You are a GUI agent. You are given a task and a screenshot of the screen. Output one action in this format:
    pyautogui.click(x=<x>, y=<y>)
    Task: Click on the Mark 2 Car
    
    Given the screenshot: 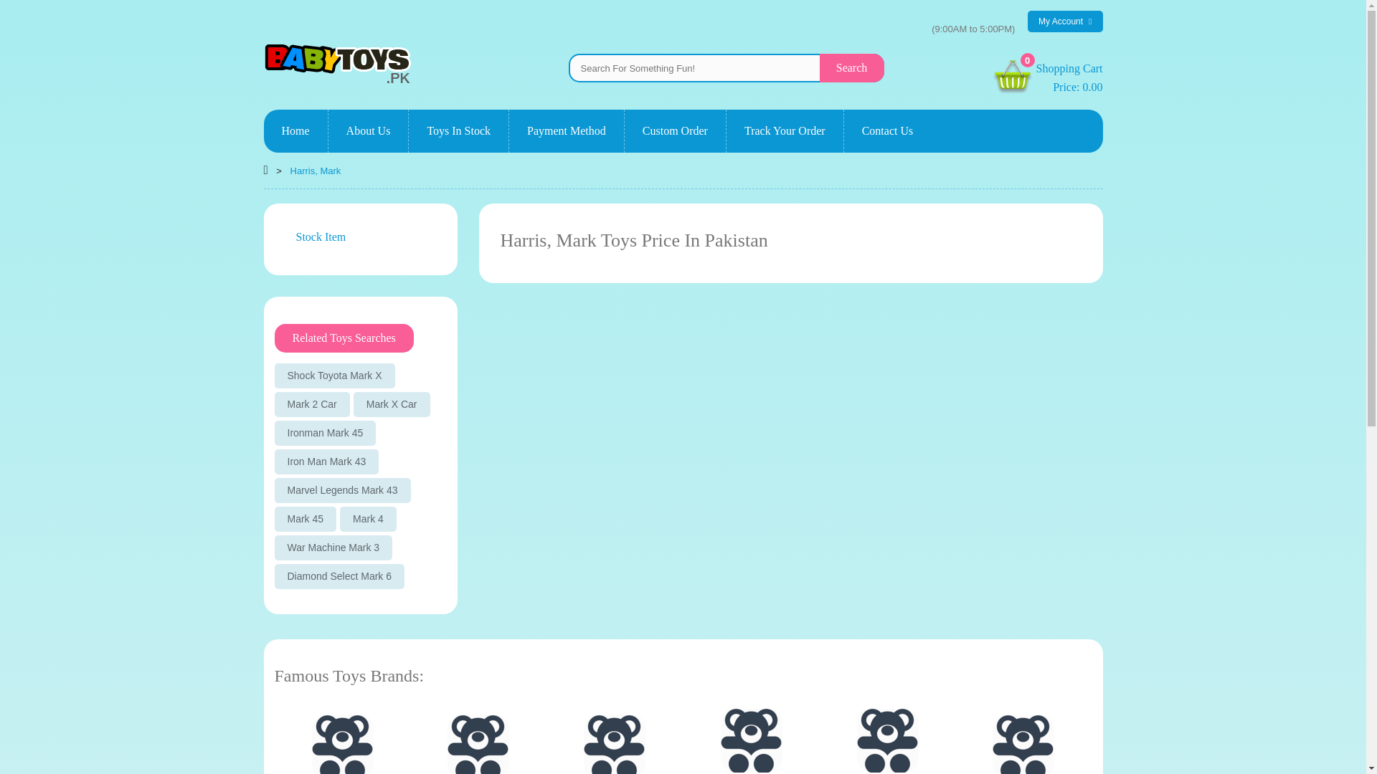 What is the action you would take?
    pyautogui.click(x=305, y=519)
    